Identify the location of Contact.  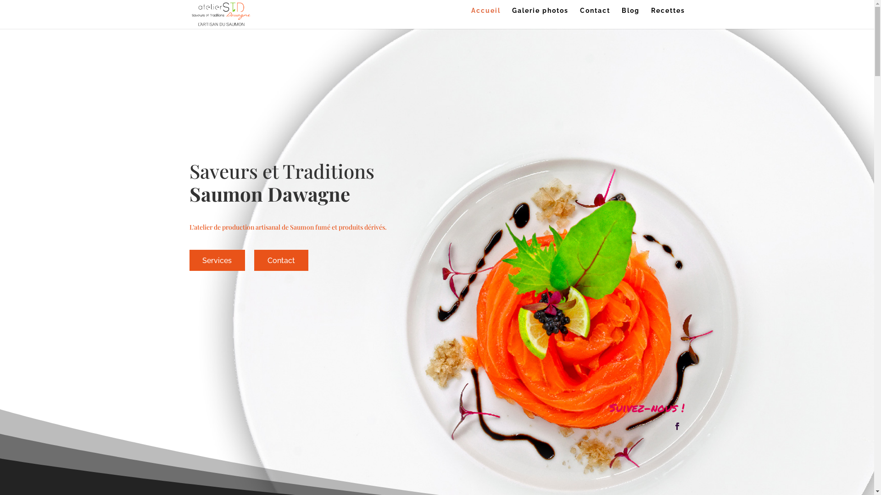
(281, 260).